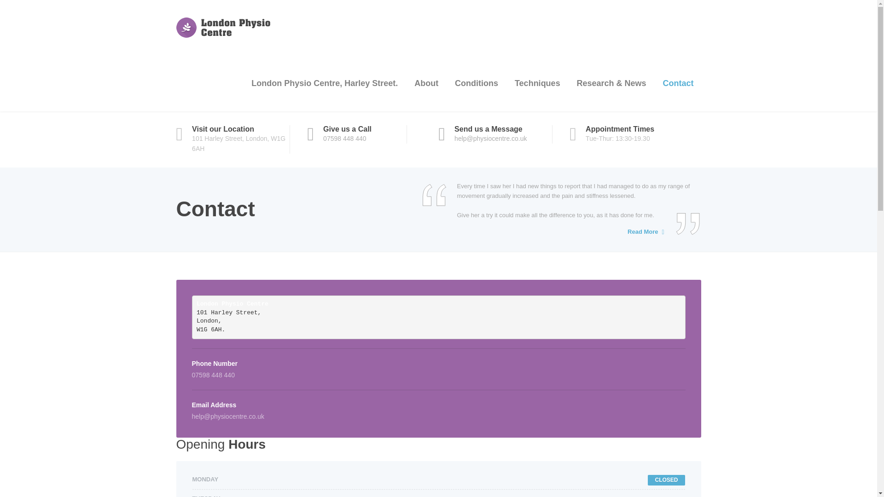 Image resolution: width=884 pixels, height=497 pixels. Describe the element at coordinates (324, 83) in the screenshot. I see `London Physio Centre, Harley Street.` at that location.